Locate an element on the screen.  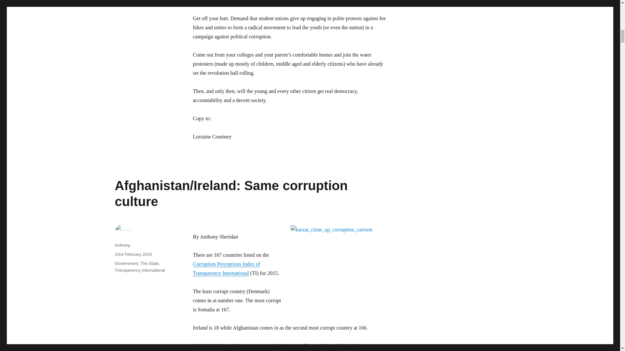
The State is located at coordinates (149, 263).